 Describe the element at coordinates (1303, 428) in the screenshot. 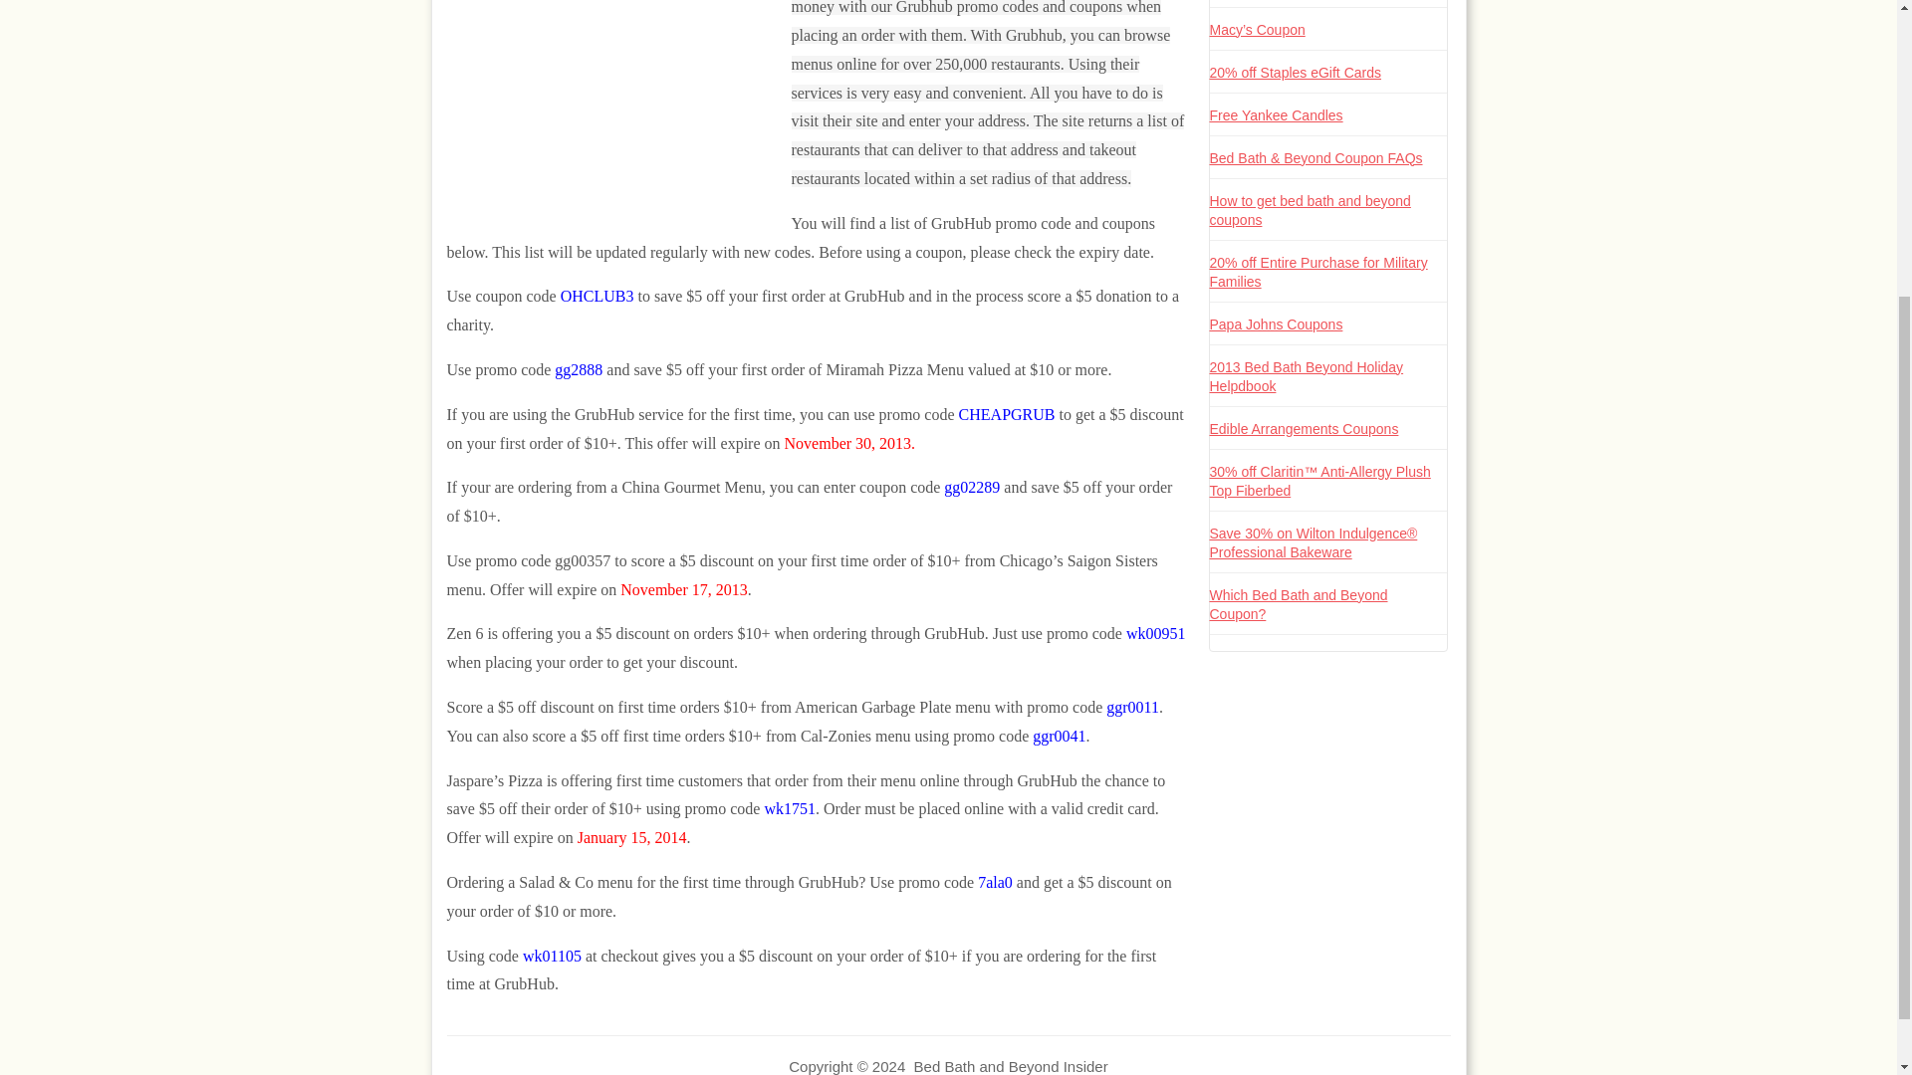

I see `Edible Arrangements Coupons` at that location.